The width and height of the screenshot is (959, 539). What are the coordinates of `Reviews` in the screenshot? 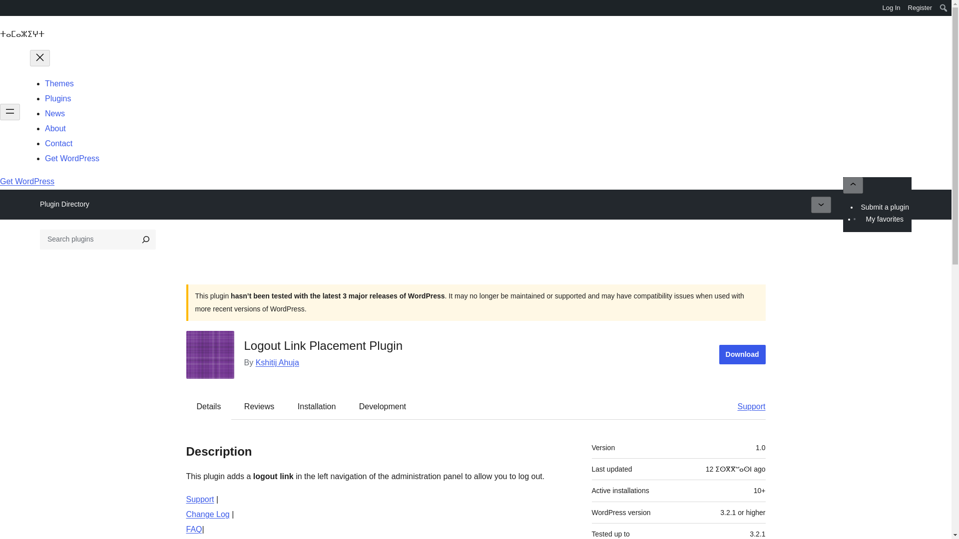 It's located at (259, 406).